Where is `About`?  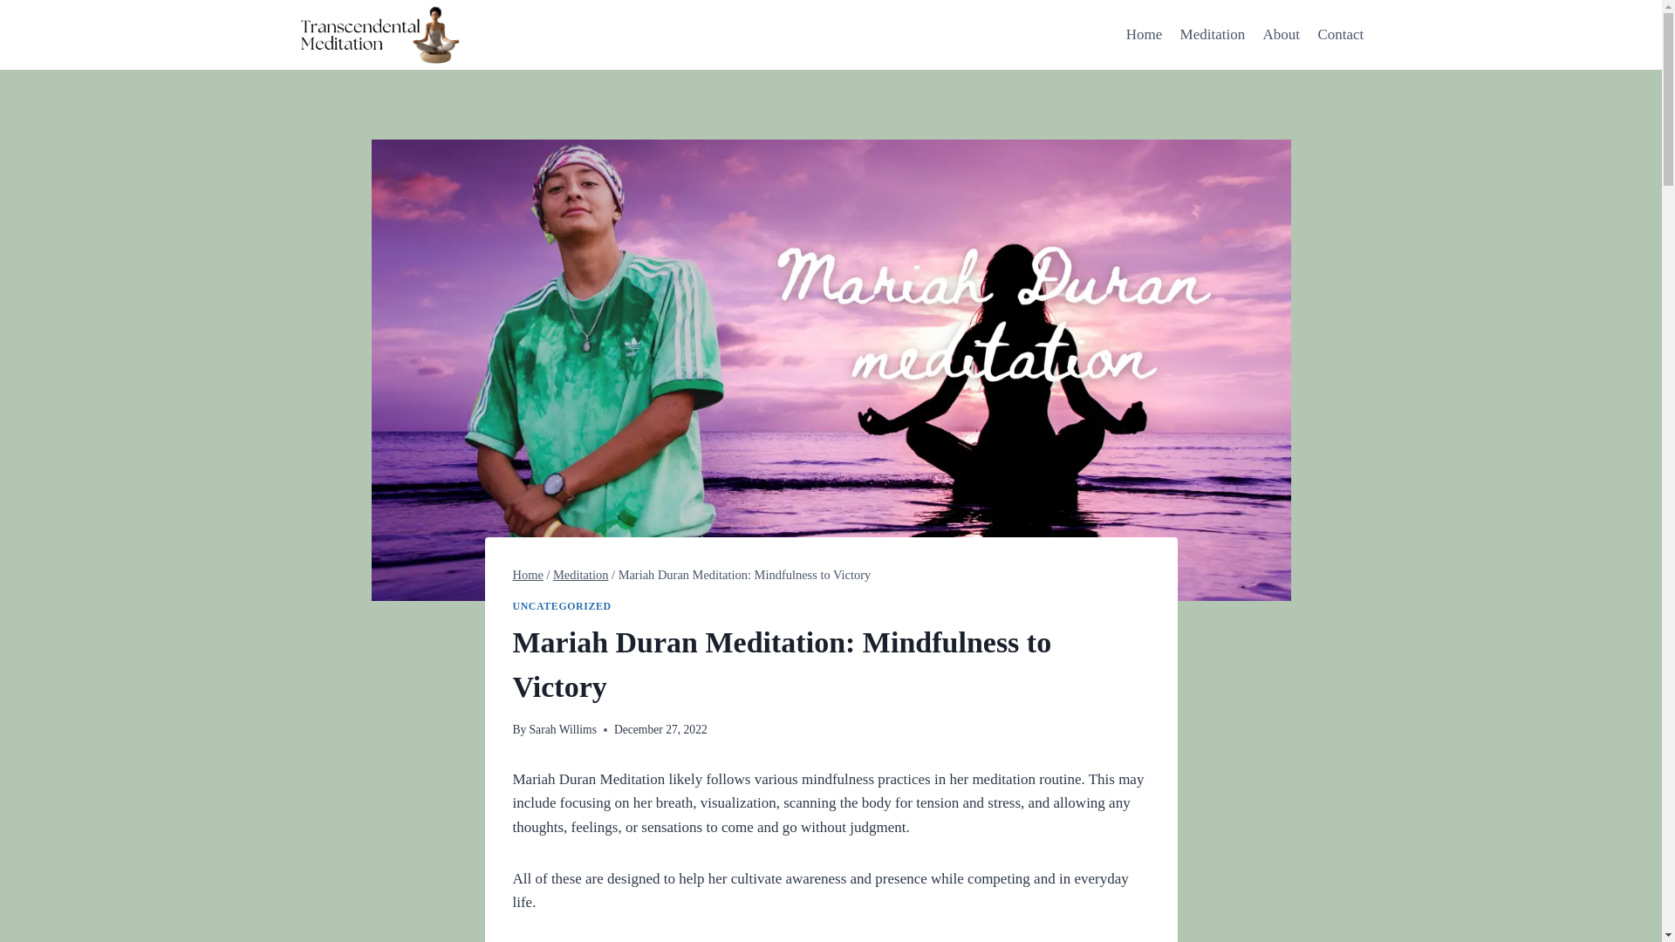 About is located at coordinates (1281, 35).